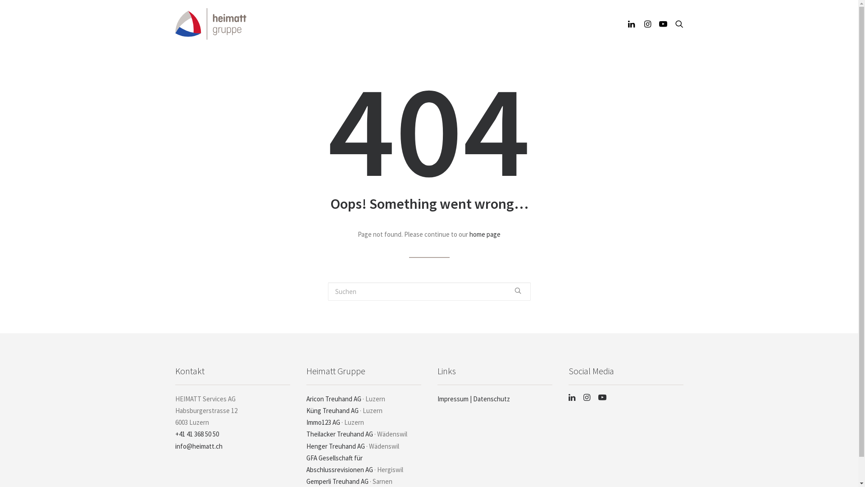  What do you see at coordinates (473, 399) in the screenshot?
I see `Impressum | Datenschutz` at bounding box center [473, 399].